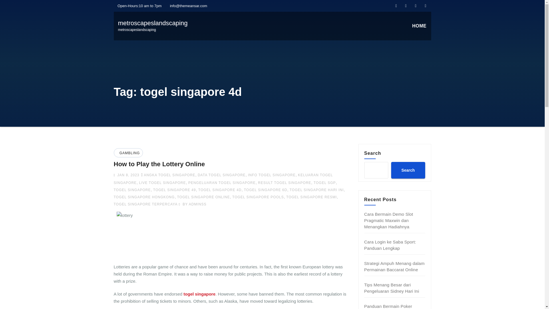  What do you see at coordinates (128, 175) in the screenshot?
I see `BY ADMINSS` at bounding box center [128, 175].